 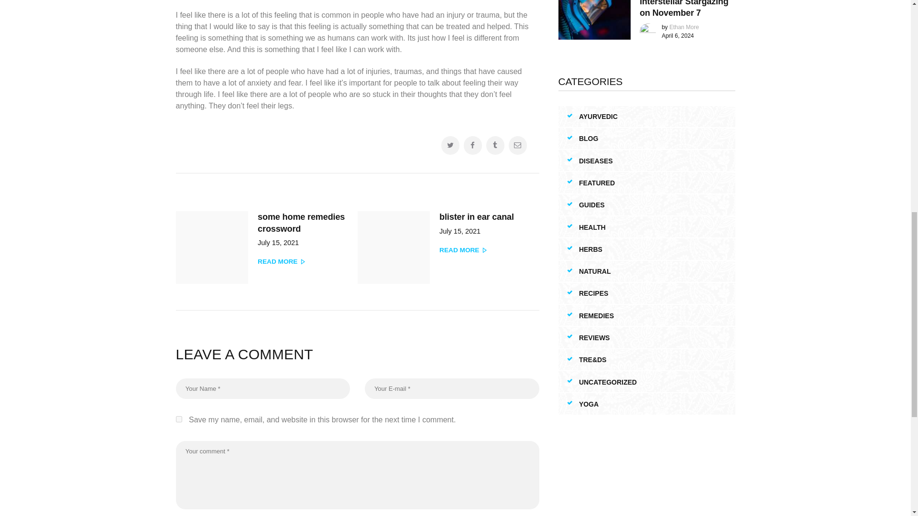 I want to click on yes, so click(x=179, y=419).